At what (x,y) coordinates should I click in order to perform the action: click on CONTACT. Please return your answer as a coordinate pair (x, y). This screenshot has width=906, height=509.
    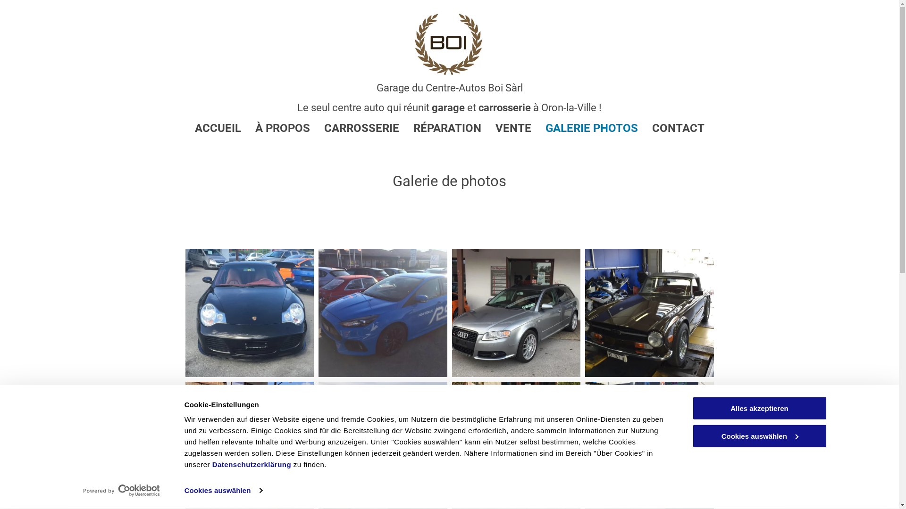
    Looking at the image, I should click on (671, 128).